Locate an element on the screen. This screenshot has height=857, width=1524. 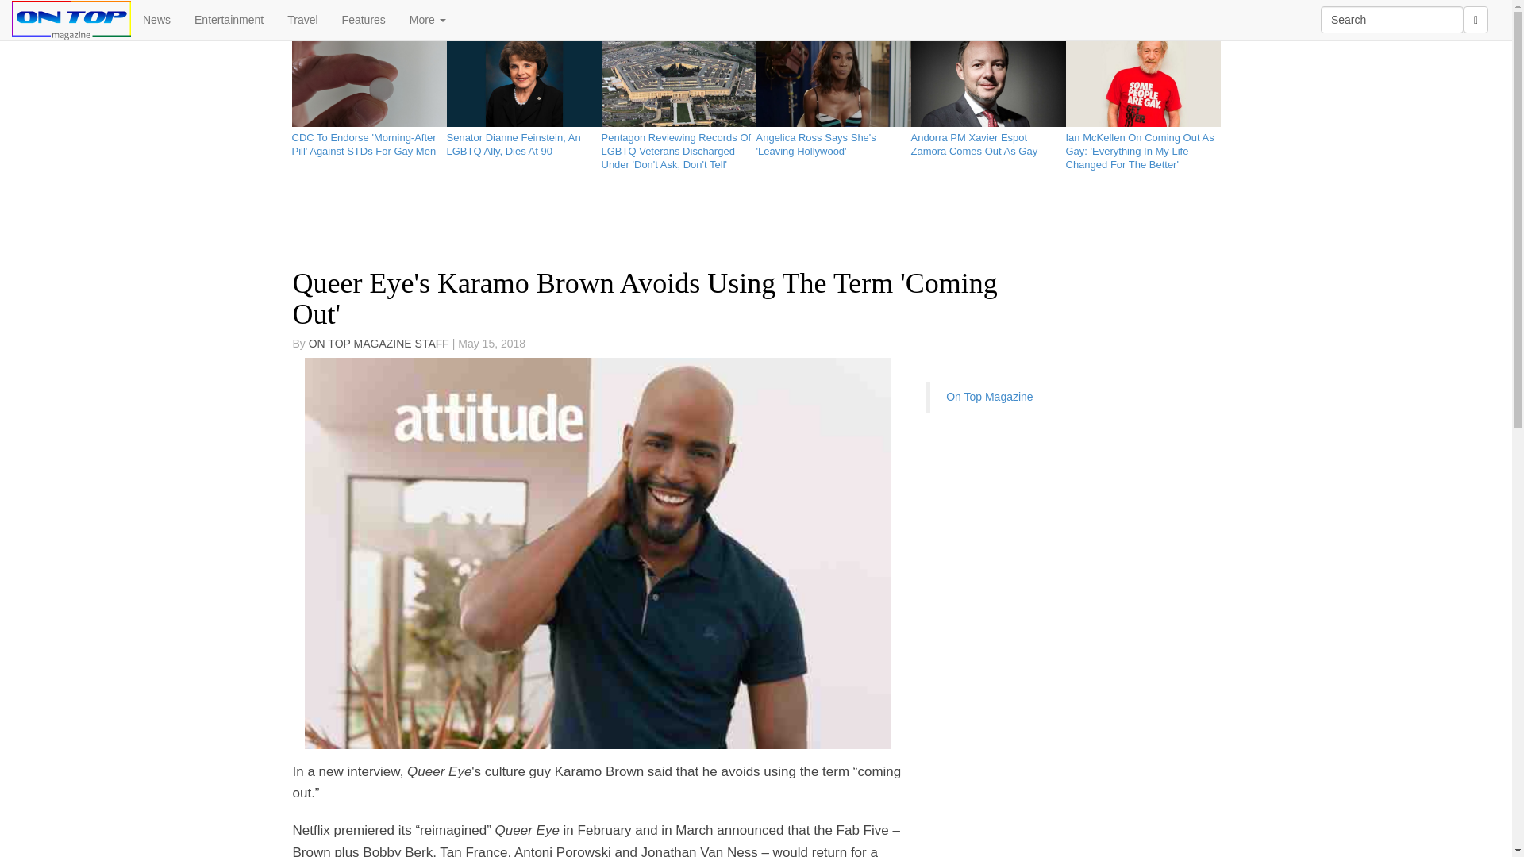
CDC To Endorse 'Morning-After Pill' Against STDs For Gay Men is located at coordinates (369, 141).